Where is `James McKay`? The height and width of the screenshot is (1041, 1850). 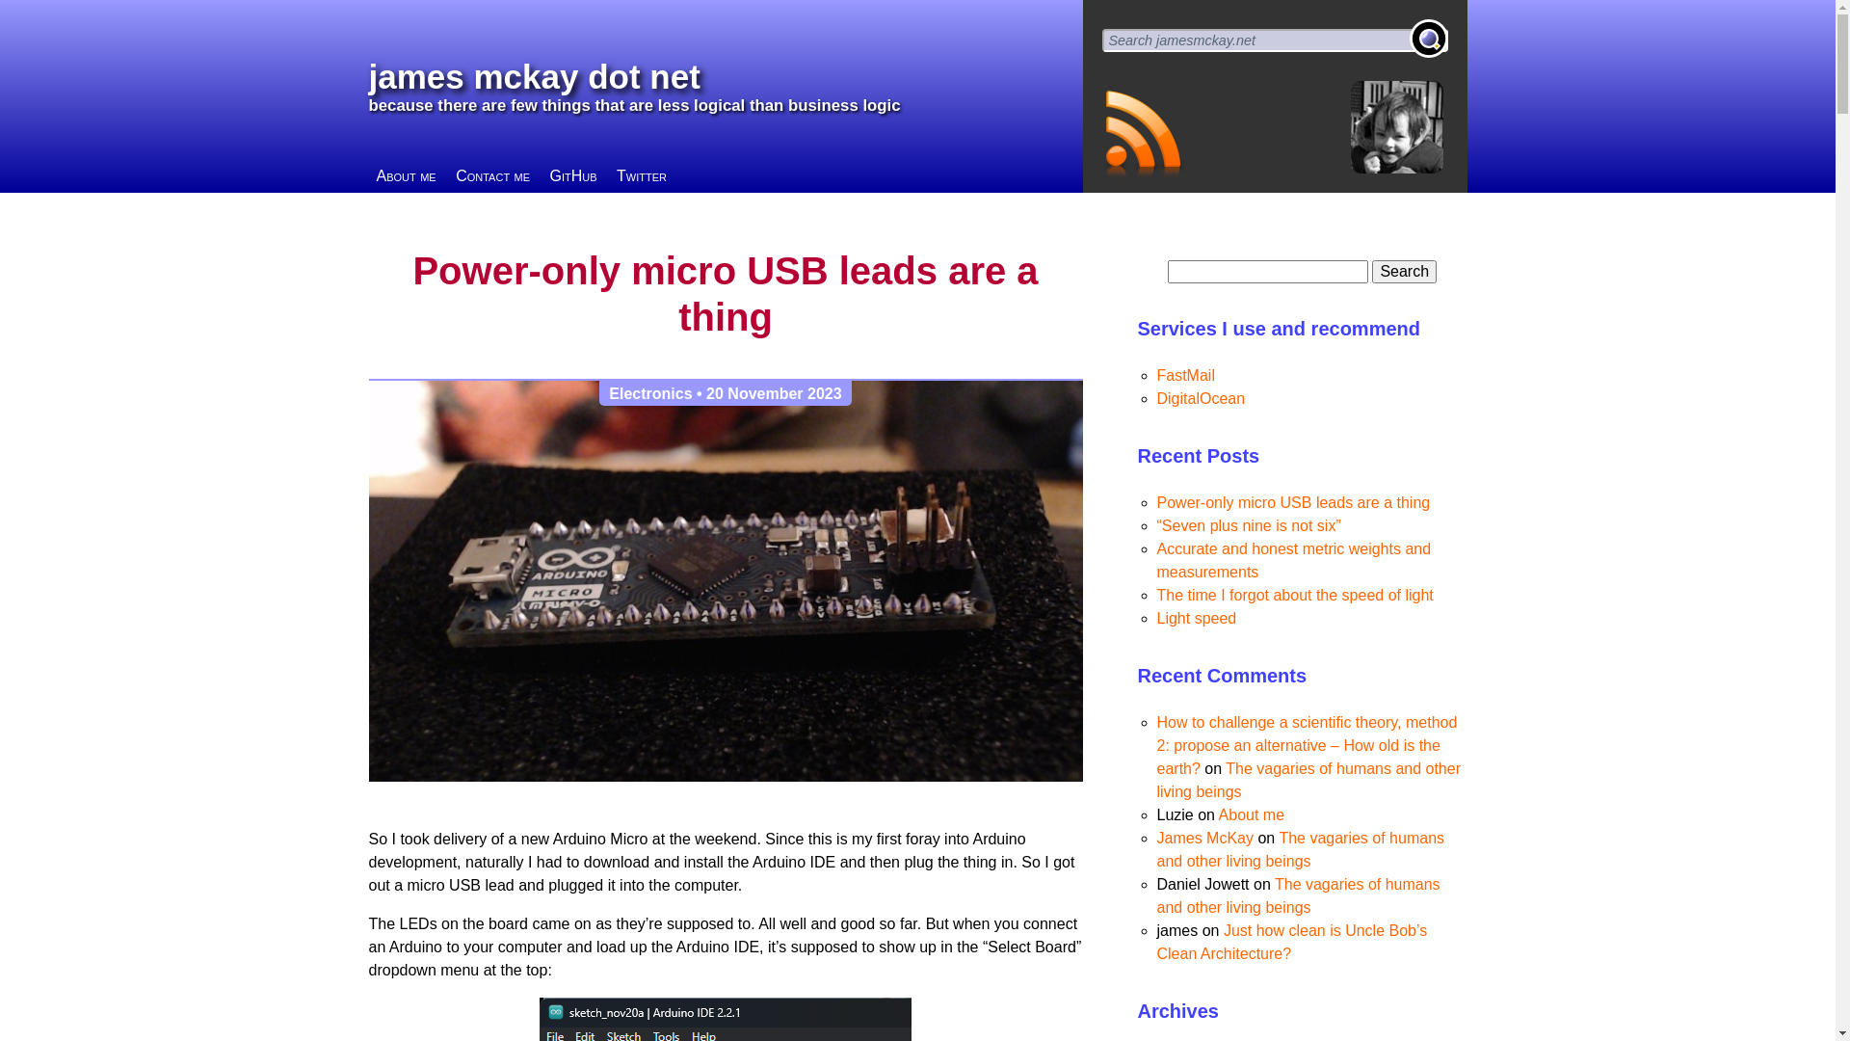
James McKay is located at coordinates (1204, 839).